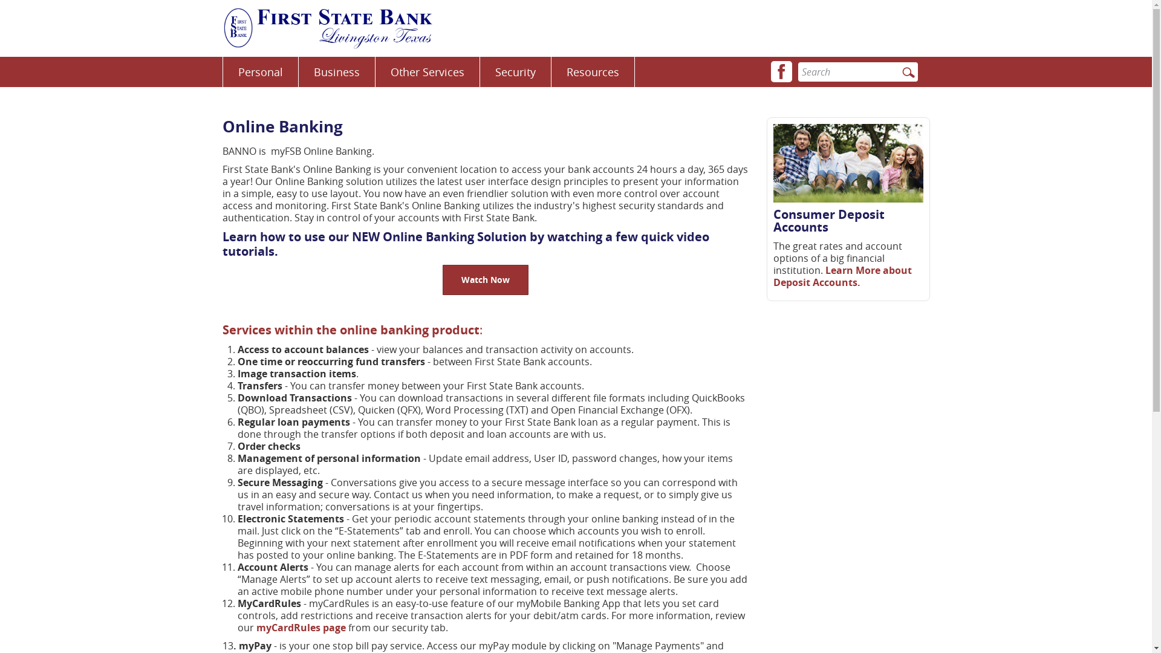  What do you see at coordinates (301, 628) in the screenshot?
I see `myCardRules page` at bounding box center [301, 628].